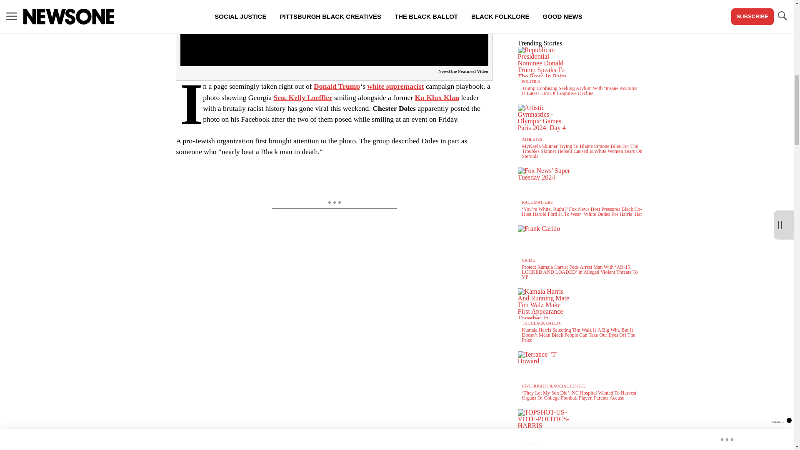  What do you see at coordinates (337, 86) in the screenshot?
I see `Donald Trump` at bounding box center [337, 86].